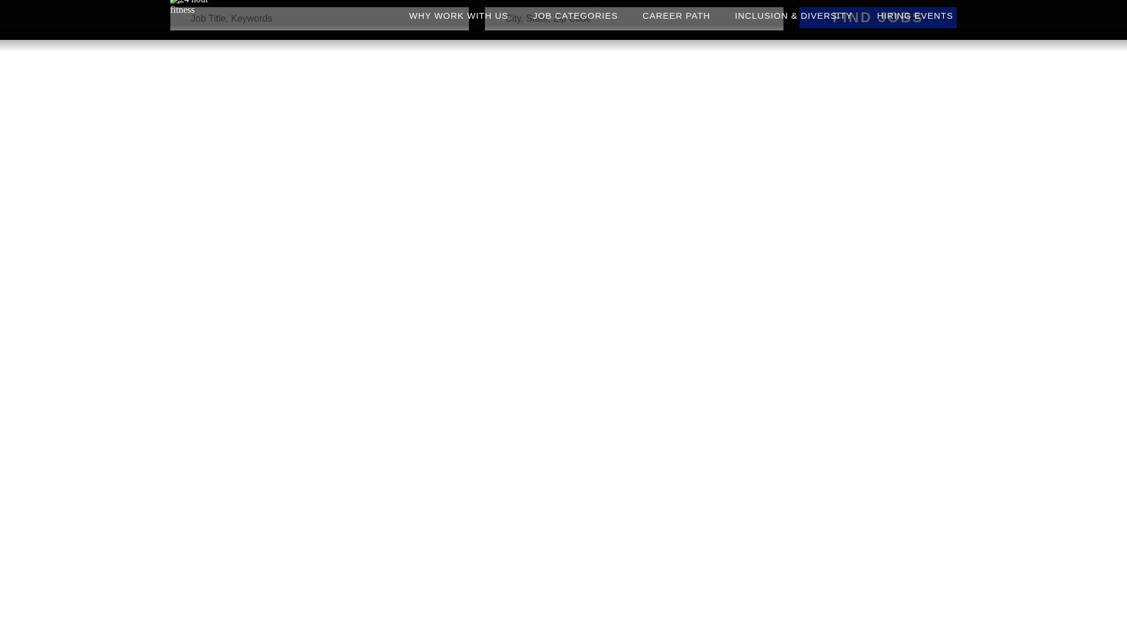 The image size is (1127, 634). Describe the element at coordinates (676, 11) in the screenshot. I see `CAREER PATH` at that location.